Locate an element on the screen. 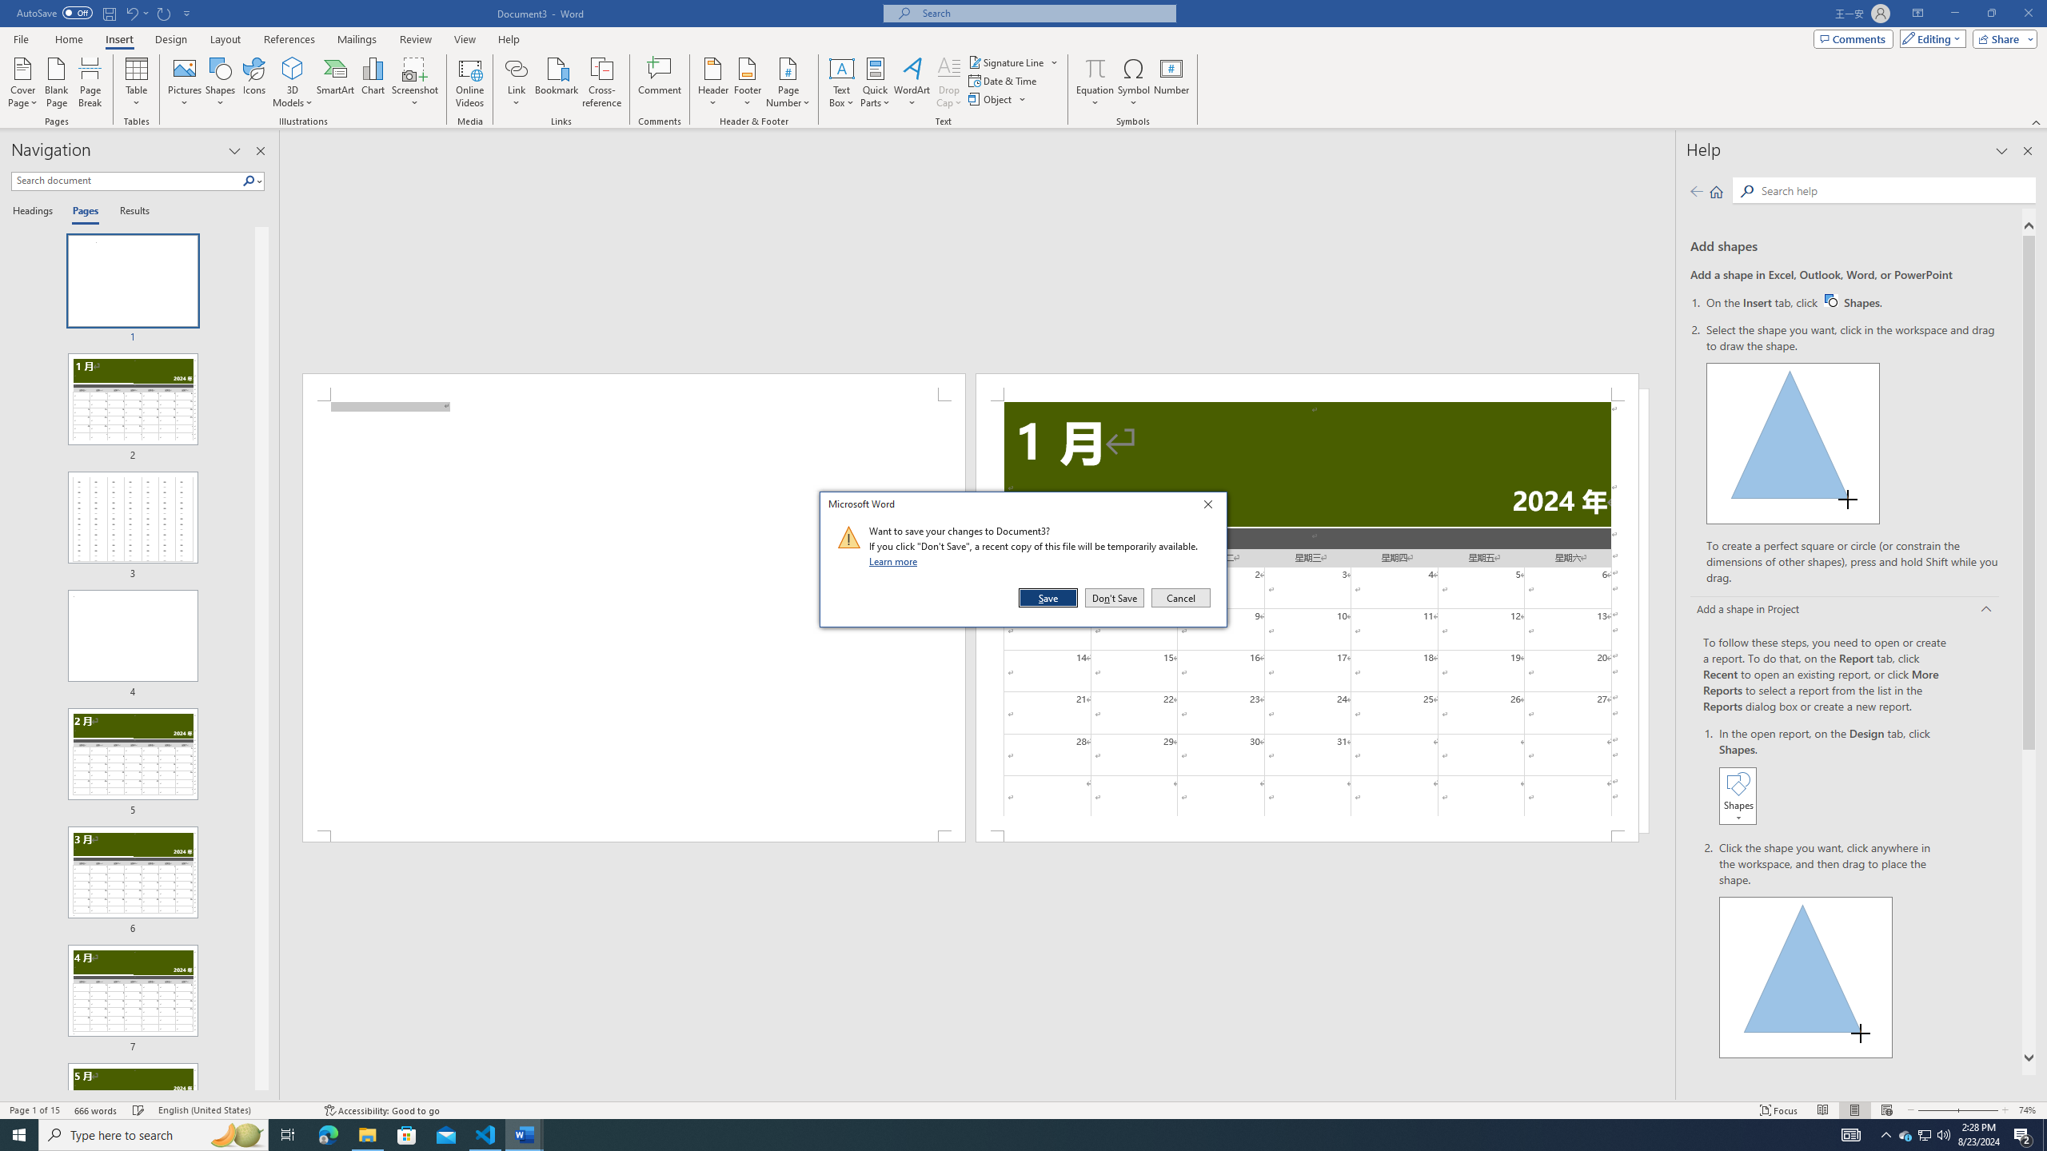 The image size is (2047, 1151). Page Break is located at coordinates (90, 82).